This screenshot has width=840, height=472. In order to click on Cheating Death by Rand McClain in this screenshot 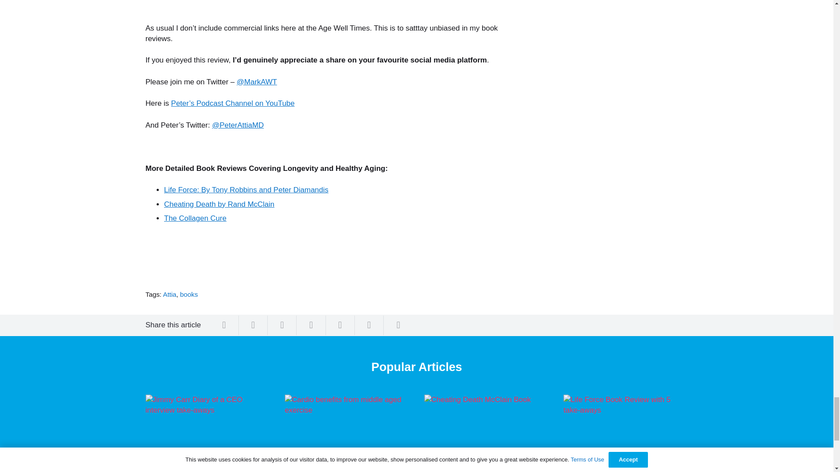, I will do `click(219, 204)`.